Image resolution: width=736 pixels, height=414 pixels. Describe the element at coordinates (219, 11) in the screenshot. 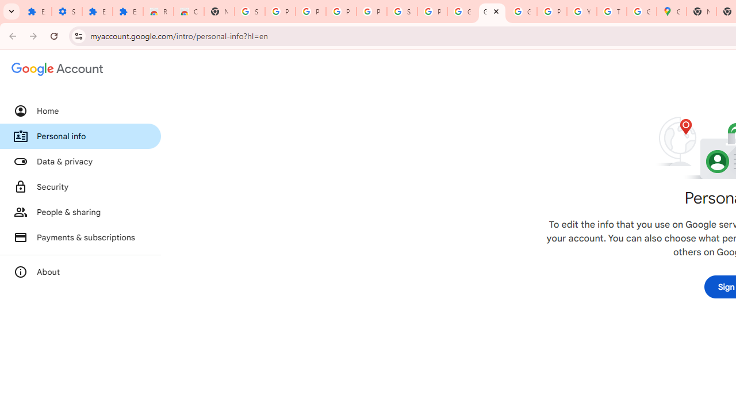

I see `New Tab` at that location.